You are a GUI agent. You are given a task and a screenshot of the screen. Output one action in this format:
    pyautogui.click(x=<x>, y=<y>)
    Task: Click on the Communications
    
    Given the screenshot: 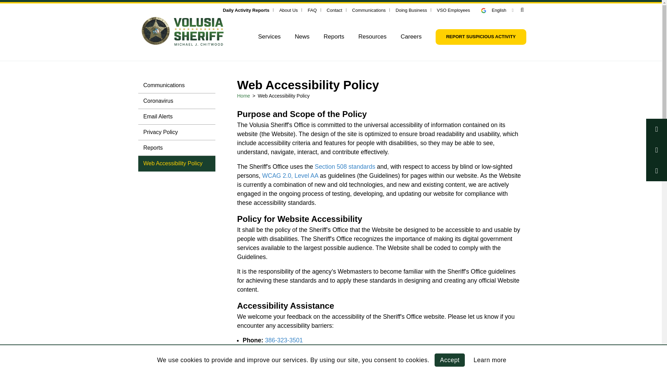 What is the action you would take?
    pyautogui.click(x=369, y=10)
    